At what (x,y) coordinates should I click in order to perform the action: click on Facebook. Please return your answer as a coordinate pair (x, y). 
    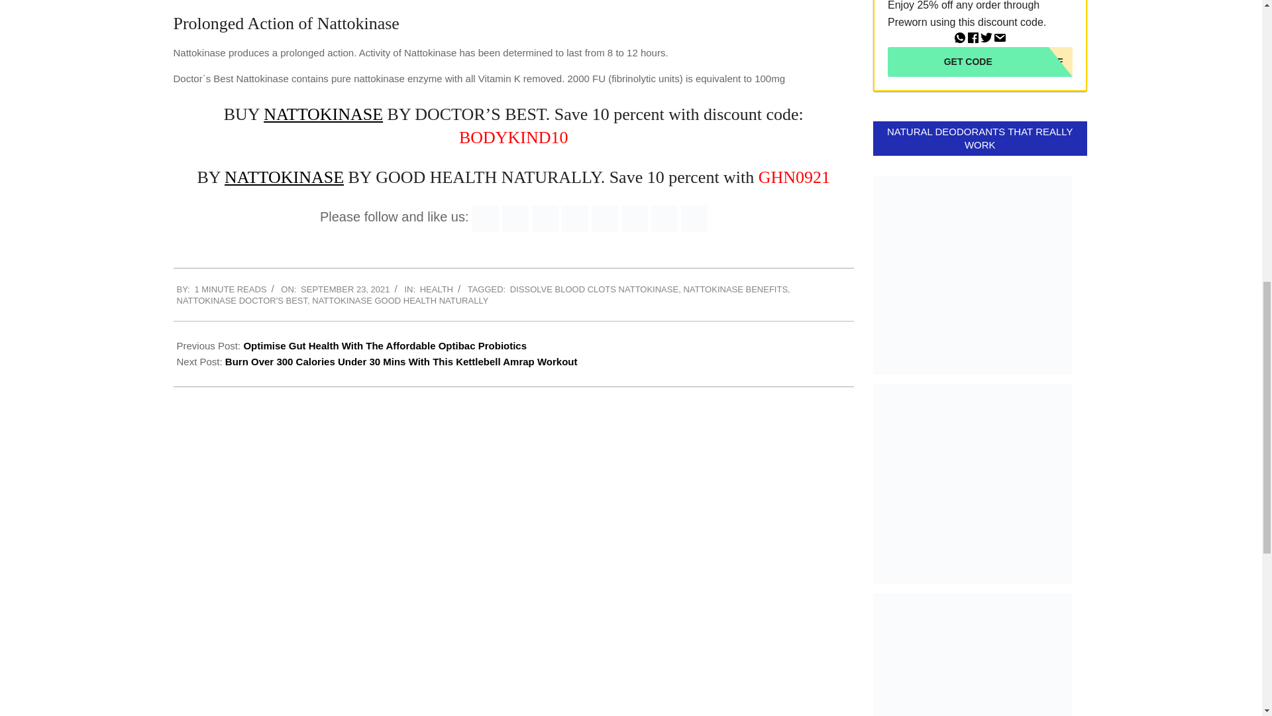
    Looking at the image, I should click on (545, 218).